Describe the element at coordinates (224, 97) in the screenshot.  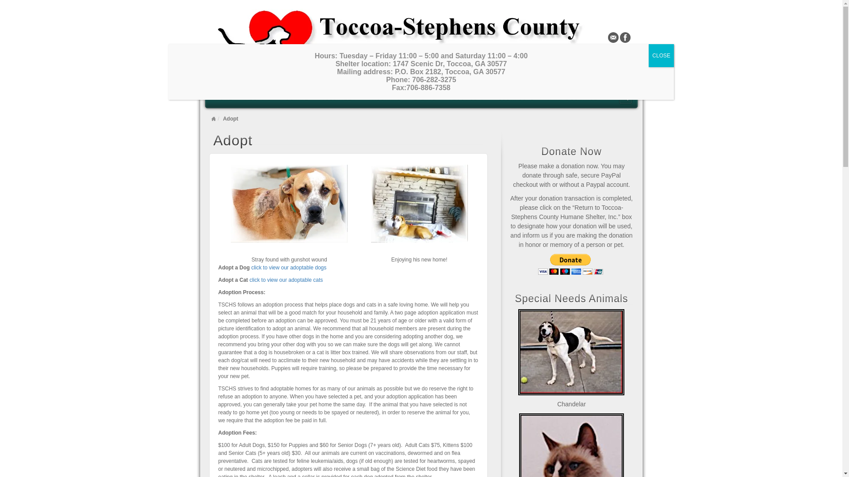
I see `HOME` at that location.